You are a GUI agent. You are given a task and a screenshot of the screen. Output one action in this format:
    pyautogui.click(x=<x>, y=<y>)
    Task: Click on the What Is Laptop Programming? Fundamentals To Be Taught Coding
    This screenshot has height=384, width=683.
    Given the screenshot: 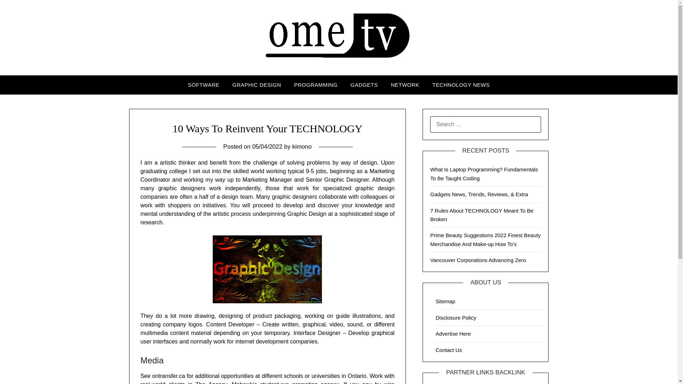 What is the action you would take?
    pyautogui.click(x=484, y=174)
    